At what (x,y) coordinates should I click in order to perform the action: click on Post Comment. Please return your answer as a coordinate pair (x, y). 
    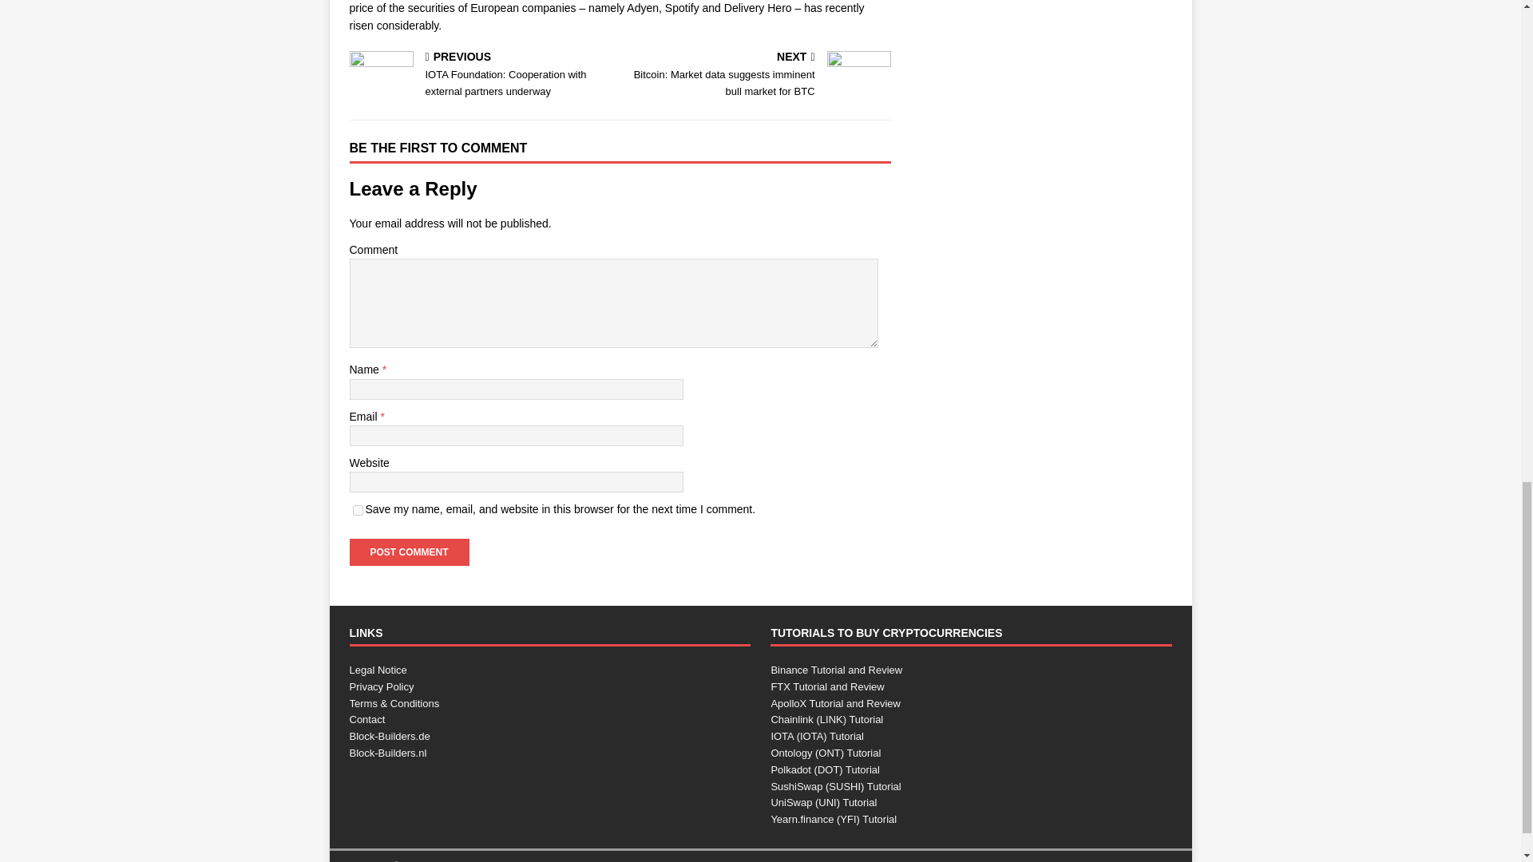
    Looking at the image, I should click on (409, 552).